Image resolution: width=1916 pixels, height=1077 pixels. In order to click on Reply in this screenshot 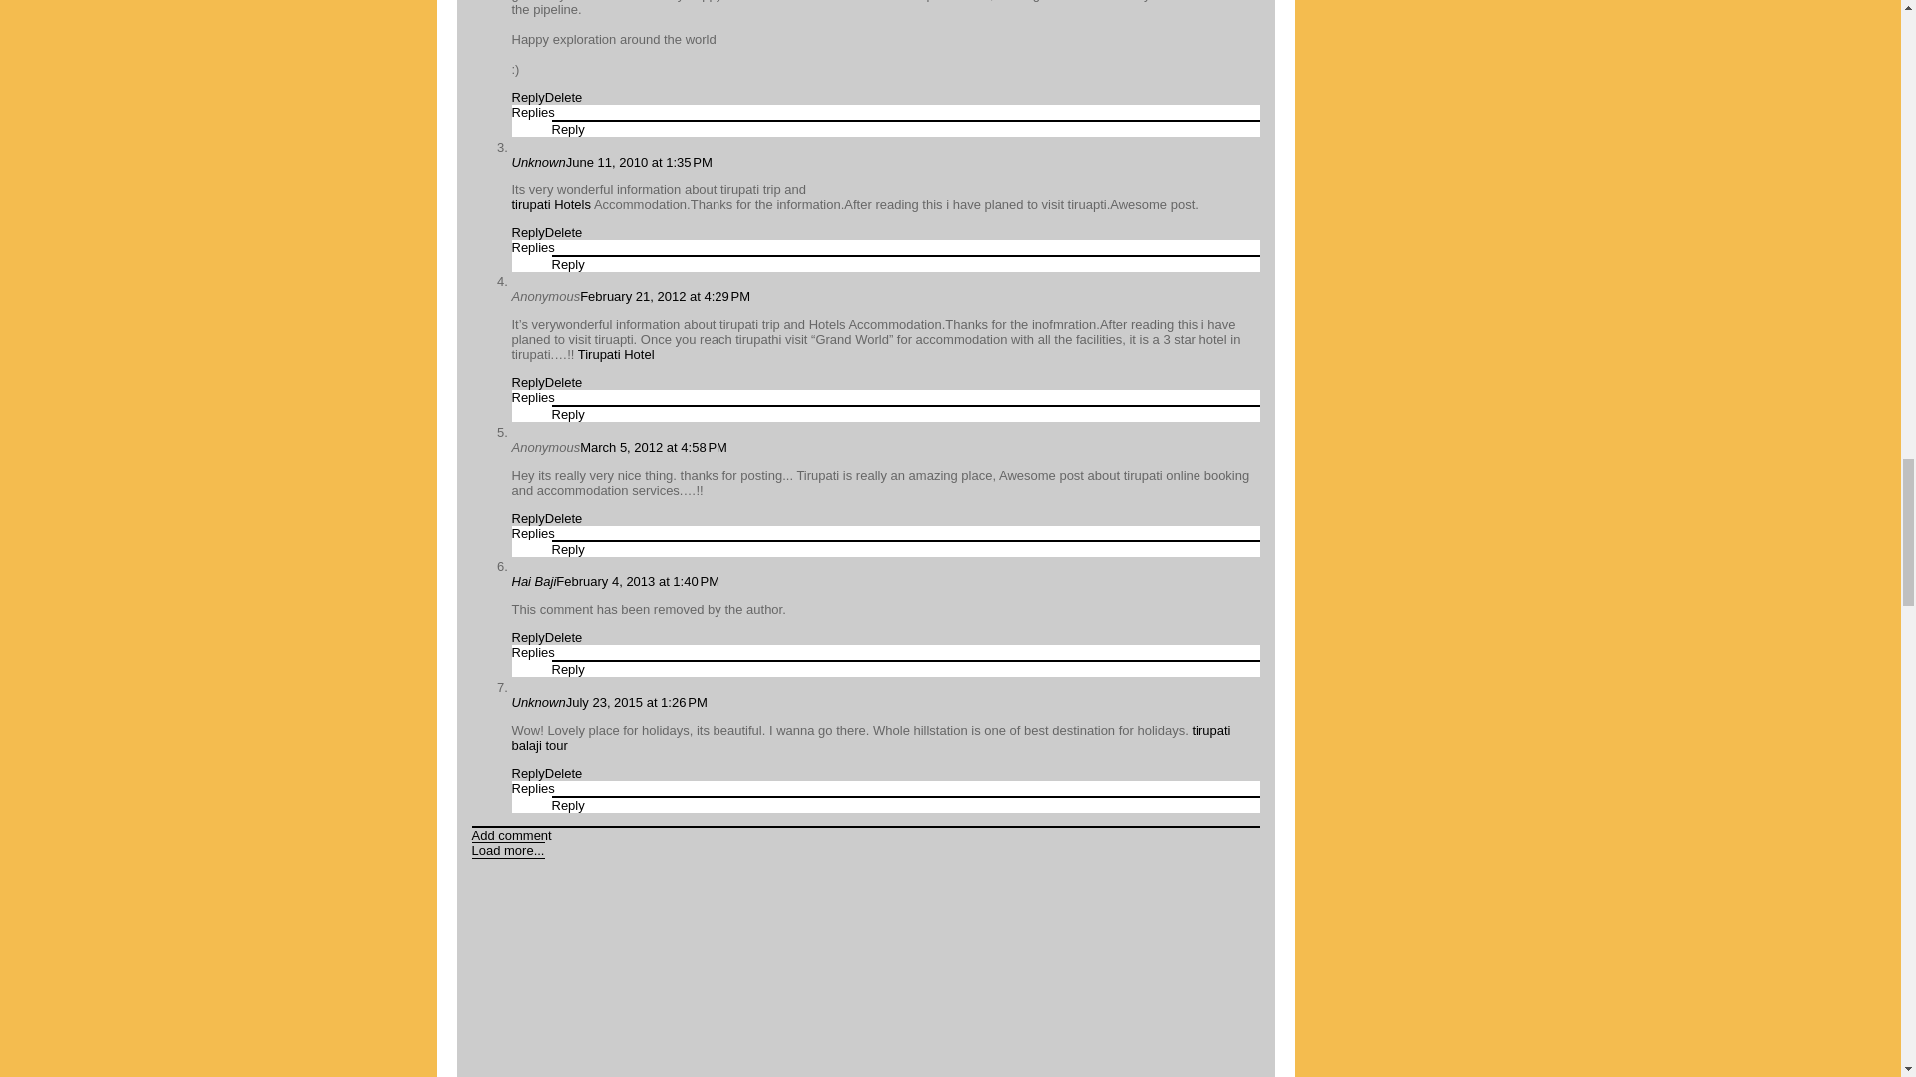, I will do `click(567, 130)`.